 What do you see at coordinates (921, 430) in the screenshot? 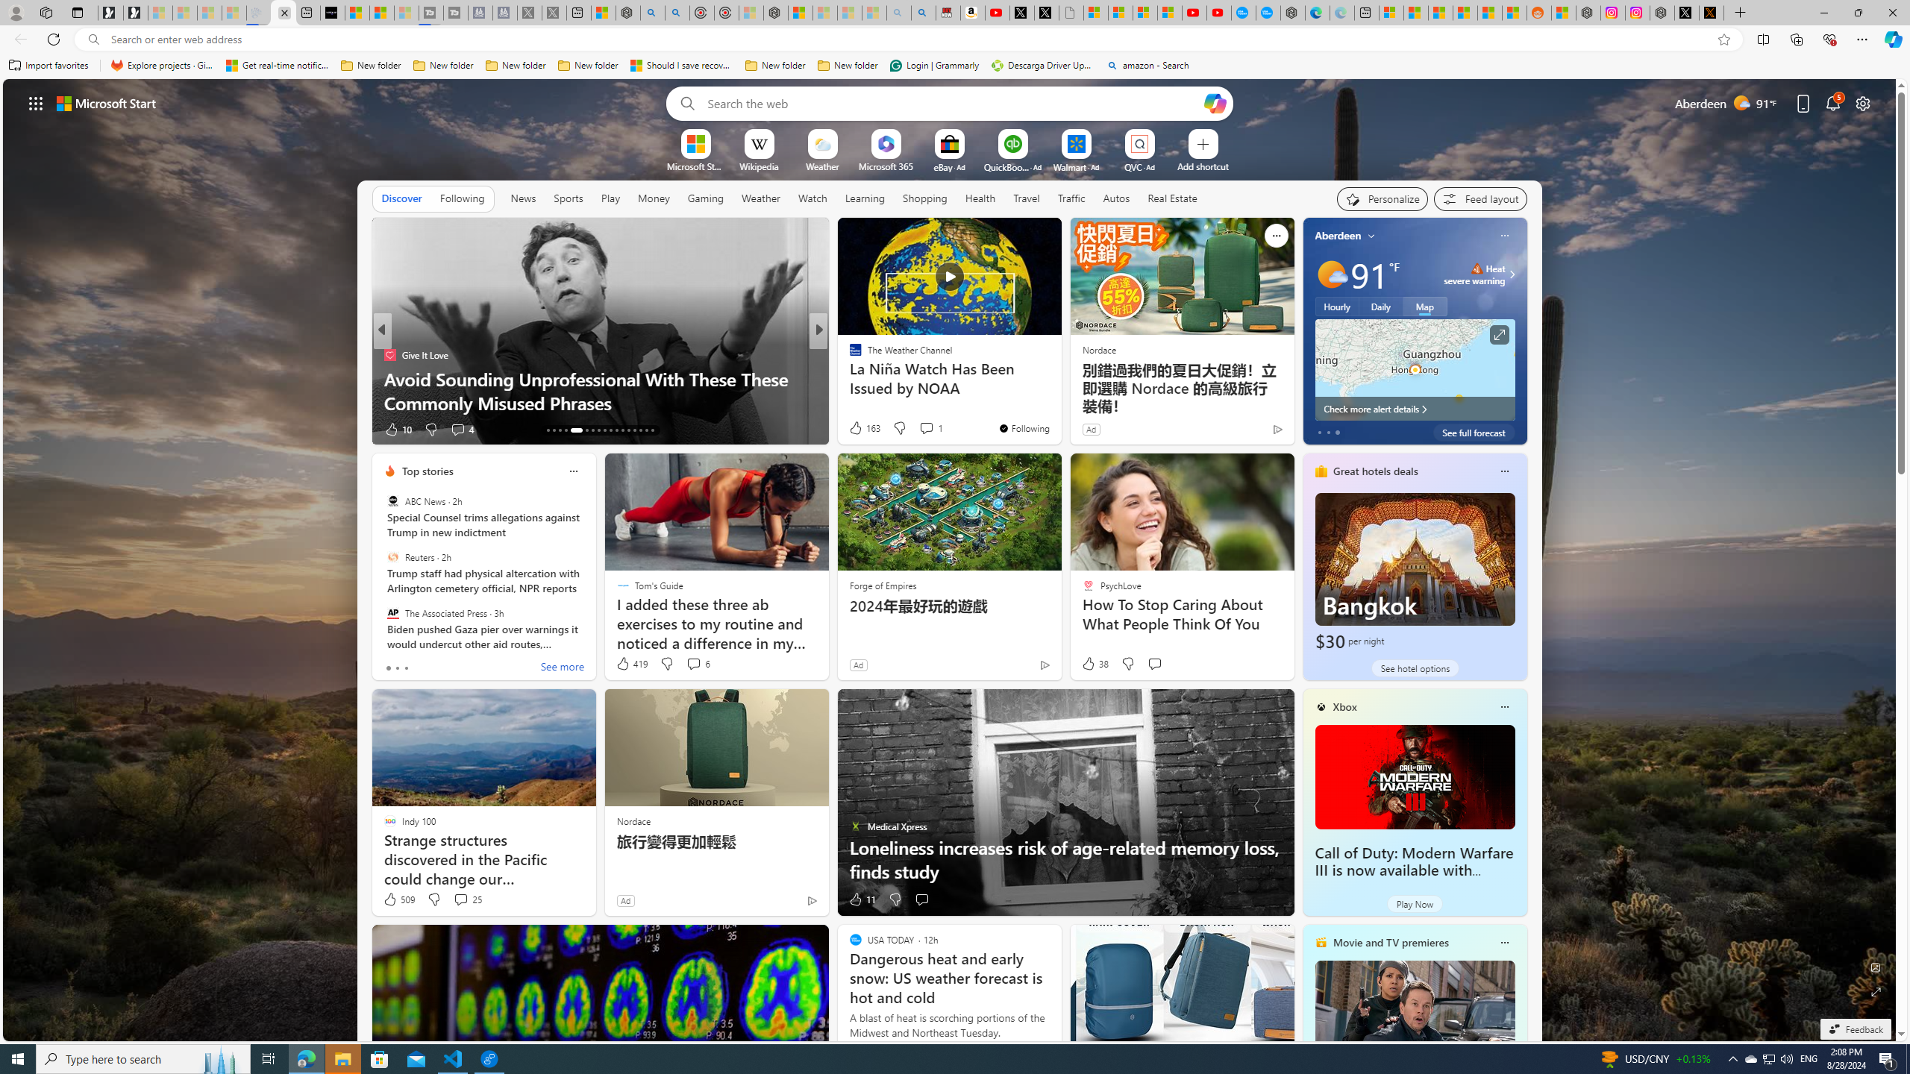
I see `View comments 5 Comment` at bounding box center [921, 430].